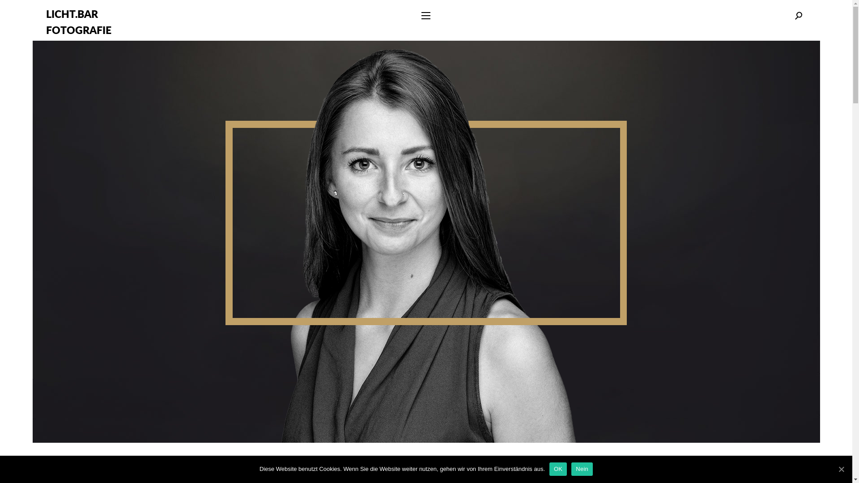 This screenshot has width=859, height=483. What do you see at coordinates (558, 469) in the screenshot?
I see `OK` at bounding box center [558, 469].